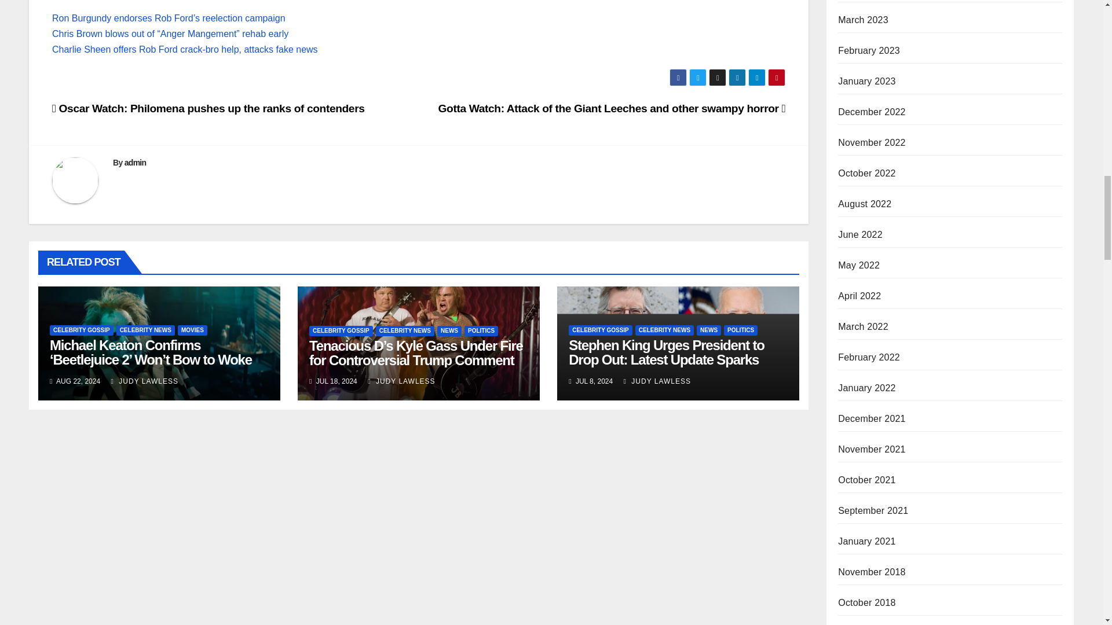 This screenshot has height=625, width=1112. Describe the element at coordinates (145, 381) in the screenshot. I see `JUDY LAWLESS` at that location.